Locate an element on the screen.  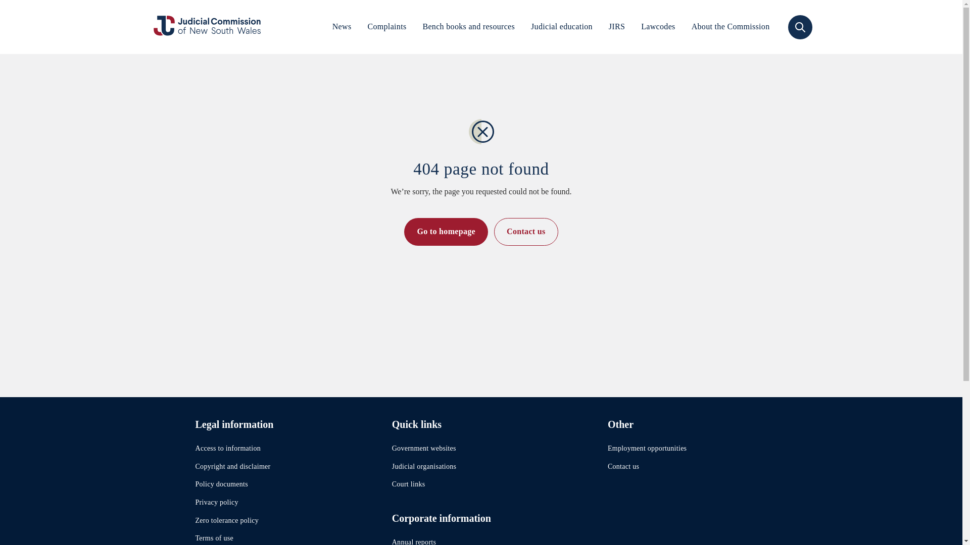
Employment opportunities is located at coordinates (647, 448).